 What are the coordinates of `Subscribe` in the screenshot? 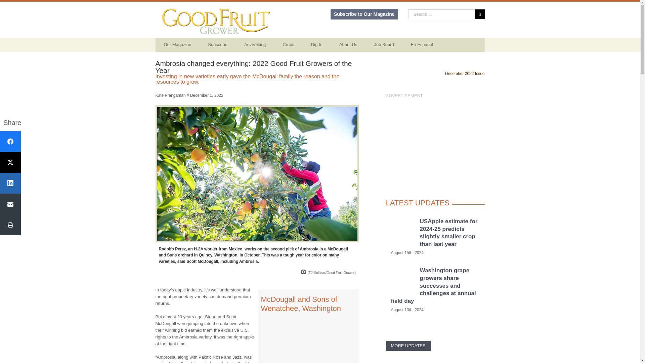 It's located at (218, 45).